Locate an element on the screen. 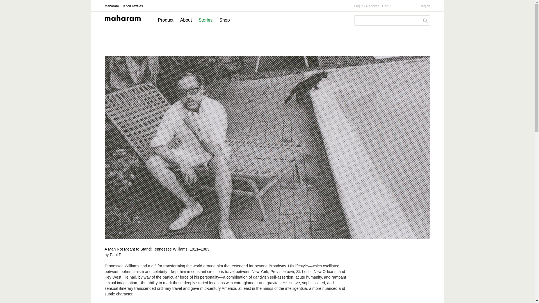 This screenshot has height=303, width=539. Stories is located at coordinates (205, 20).